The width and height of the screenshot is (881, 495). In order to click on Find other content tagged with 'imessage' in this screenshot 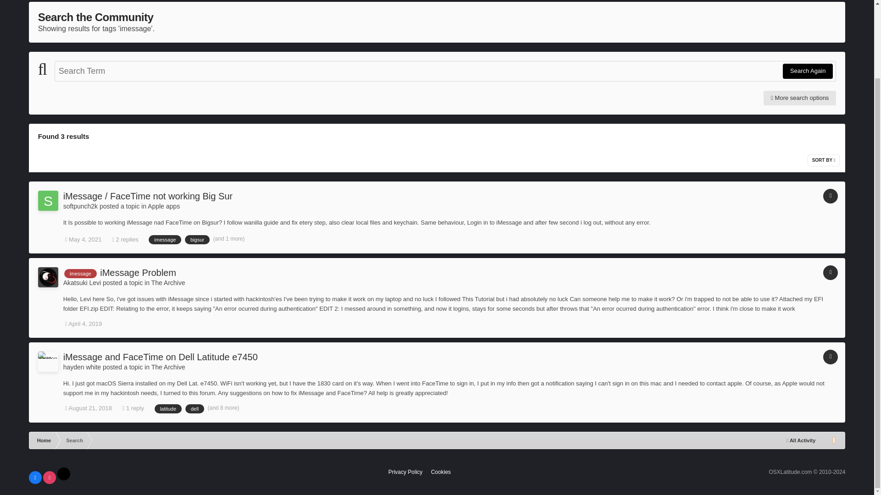, I will do `click(165, 240)`.